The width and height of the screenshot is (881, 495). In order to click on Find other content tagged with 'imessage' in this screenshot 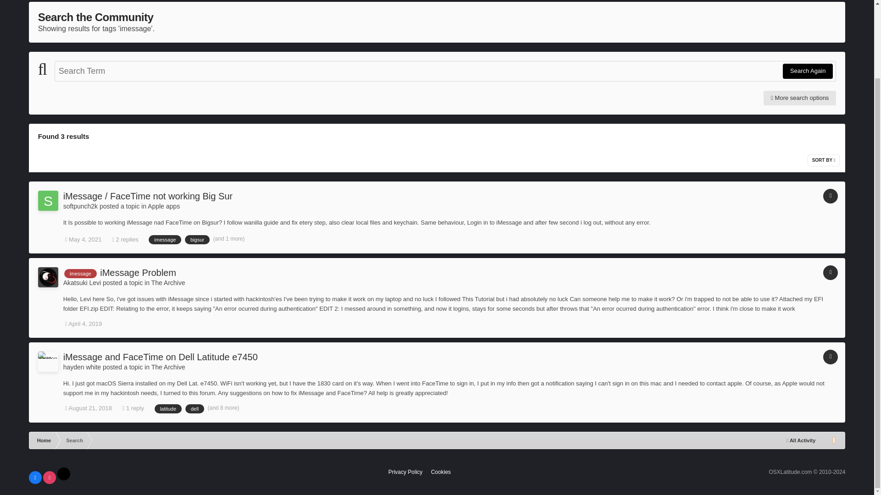, I will do `click(165, 240)`.